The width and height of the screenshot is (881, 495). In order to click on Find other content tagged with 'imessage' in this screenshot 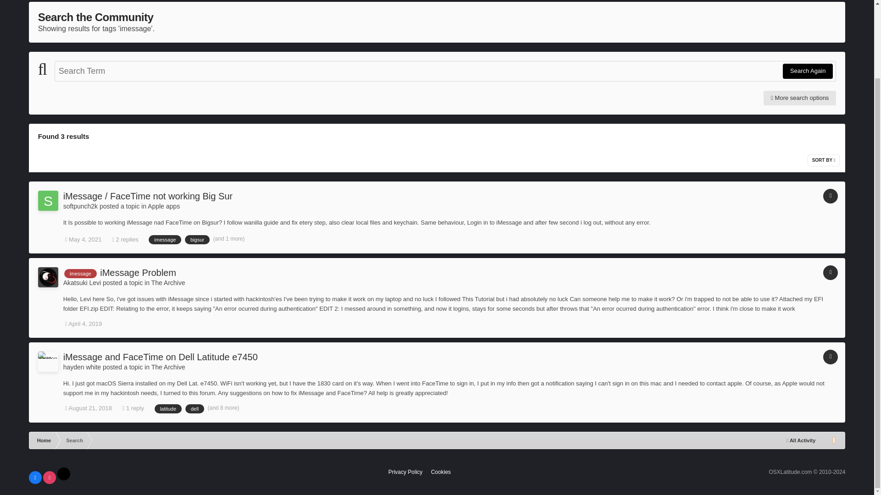, I will do `click(165, 240)`.